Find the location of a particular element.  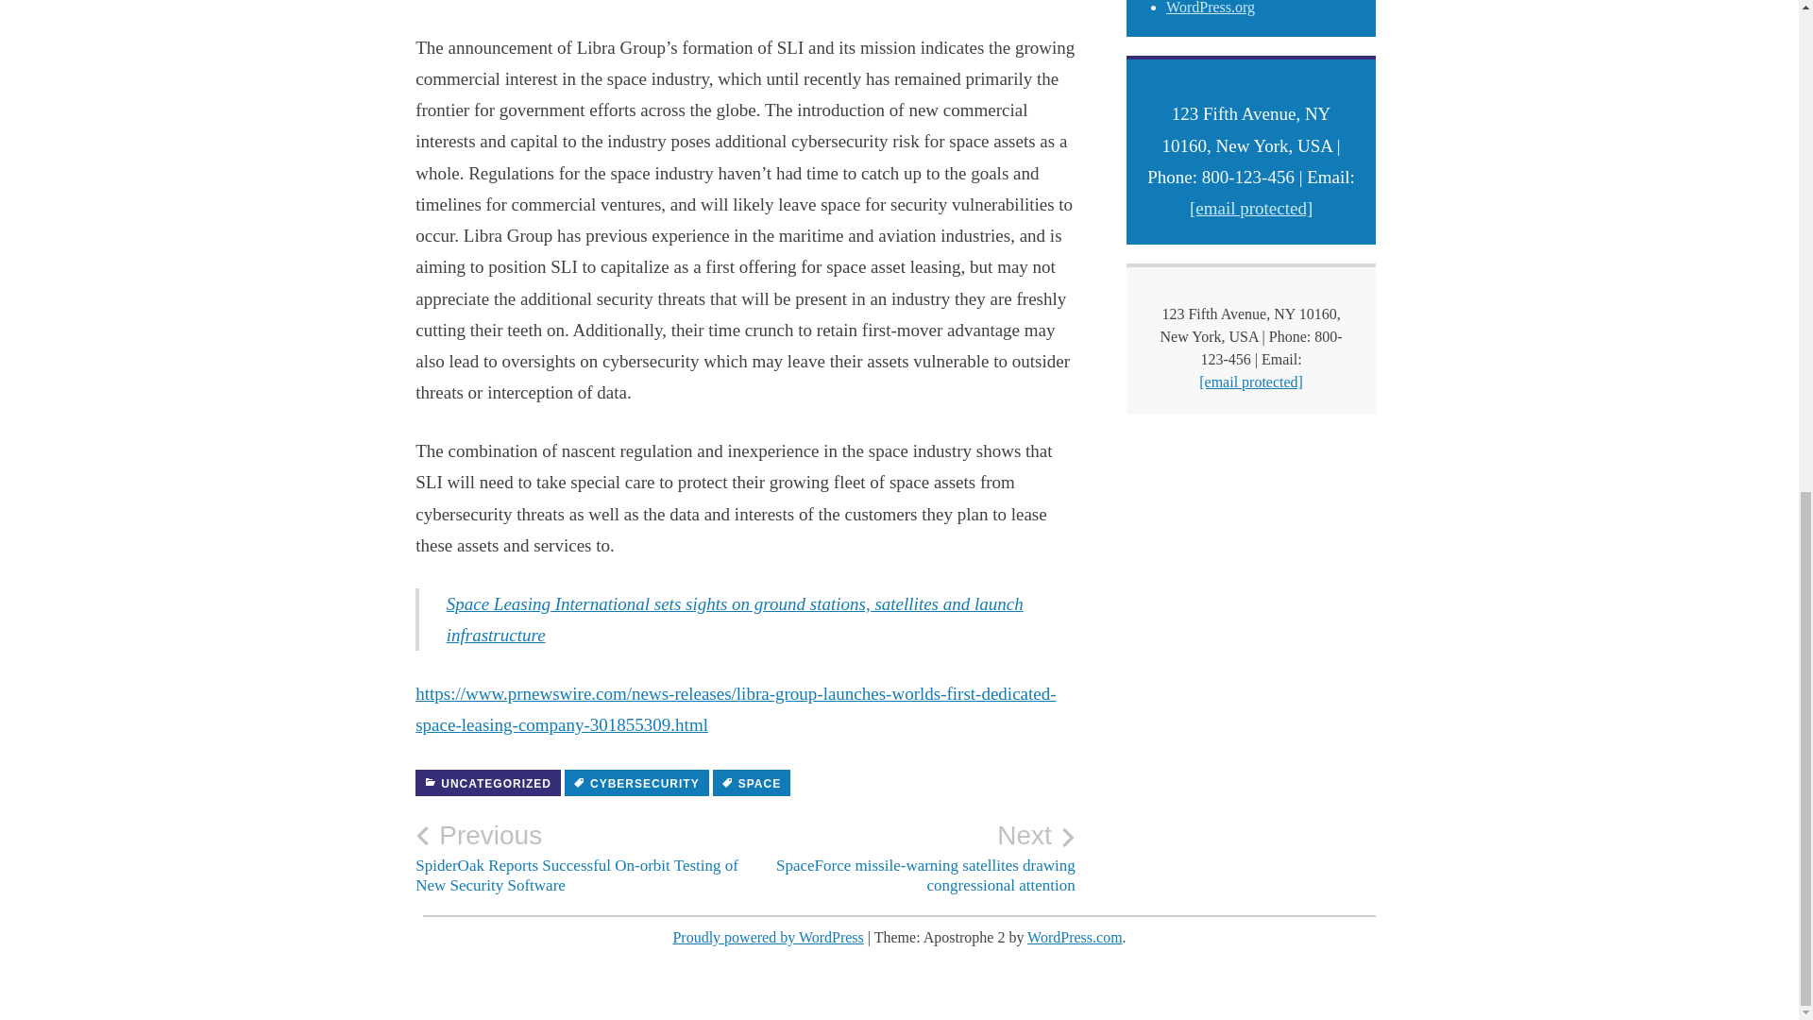

WordPress.com is located at coordinates (1075, 937).